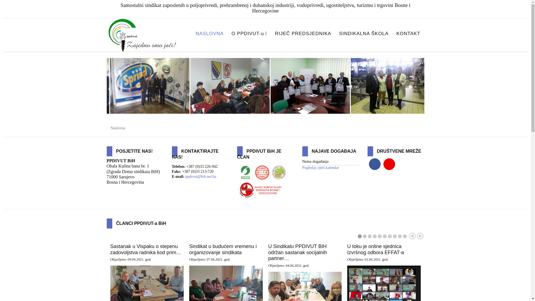 The height and width of the screenshot is (301, 535). Describe the element at coordinates (249, 34) in the screenshot. I see `O PPDIVUT-u` at that location.